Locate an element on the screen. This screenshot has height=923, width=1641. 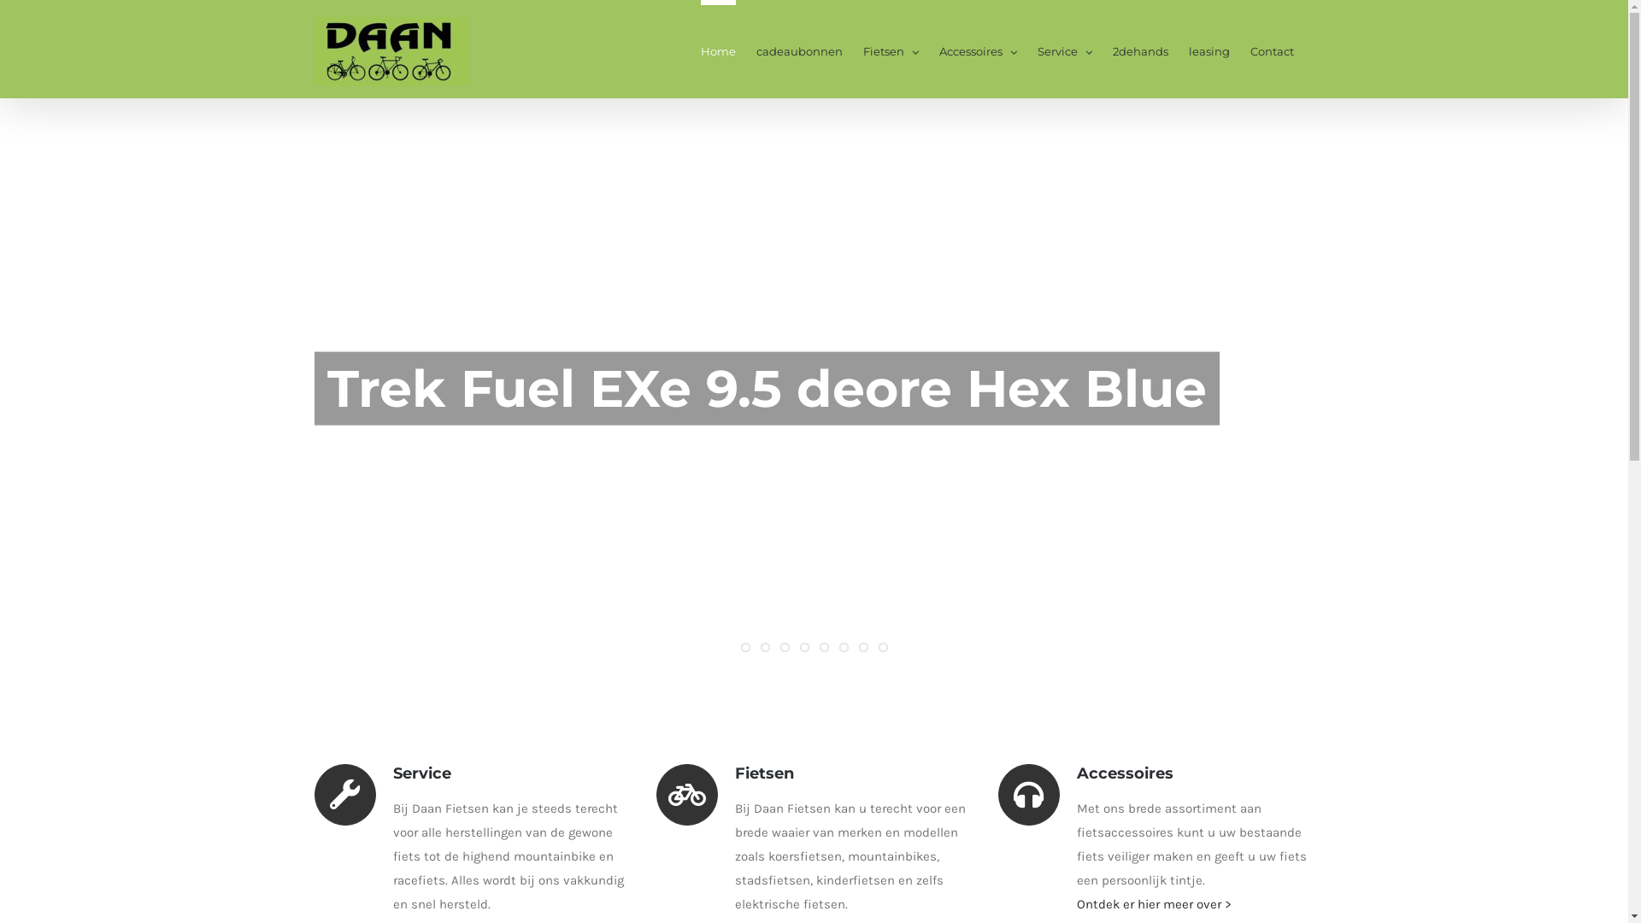
Contact is located at coordinates (1272, 50).